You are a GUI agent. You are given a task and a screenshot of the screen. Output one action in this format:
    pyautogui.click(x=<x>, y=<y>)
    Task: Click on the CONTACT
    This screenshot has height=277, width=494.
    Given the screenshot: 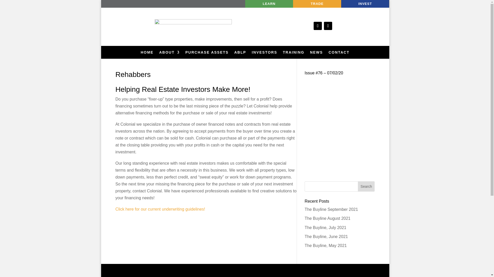 What is the action you would take?
    pyautogui.click(x=339, y=53)
    